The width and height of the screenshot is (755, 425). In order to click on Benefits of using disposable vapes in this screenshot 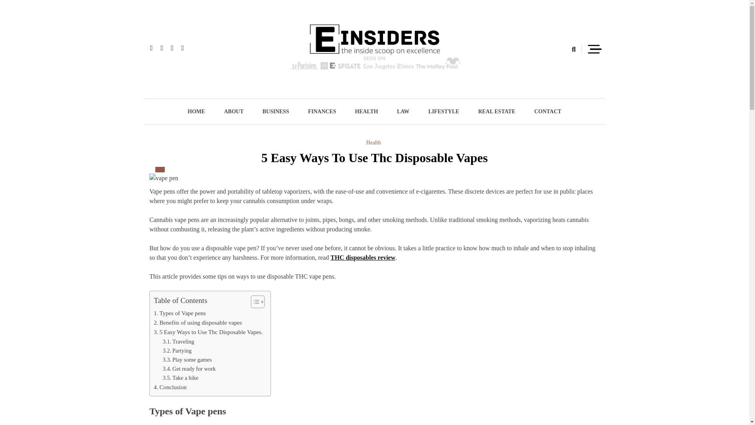, I will do `click(197, 322)`.